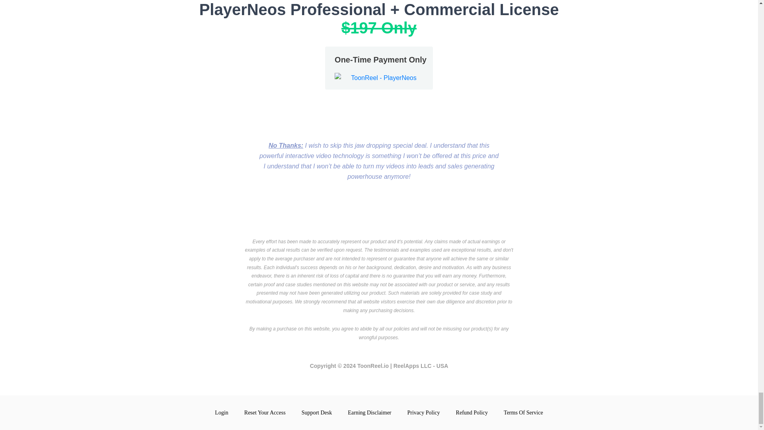  I want to click on ToonReel.io, so click(373, 365).